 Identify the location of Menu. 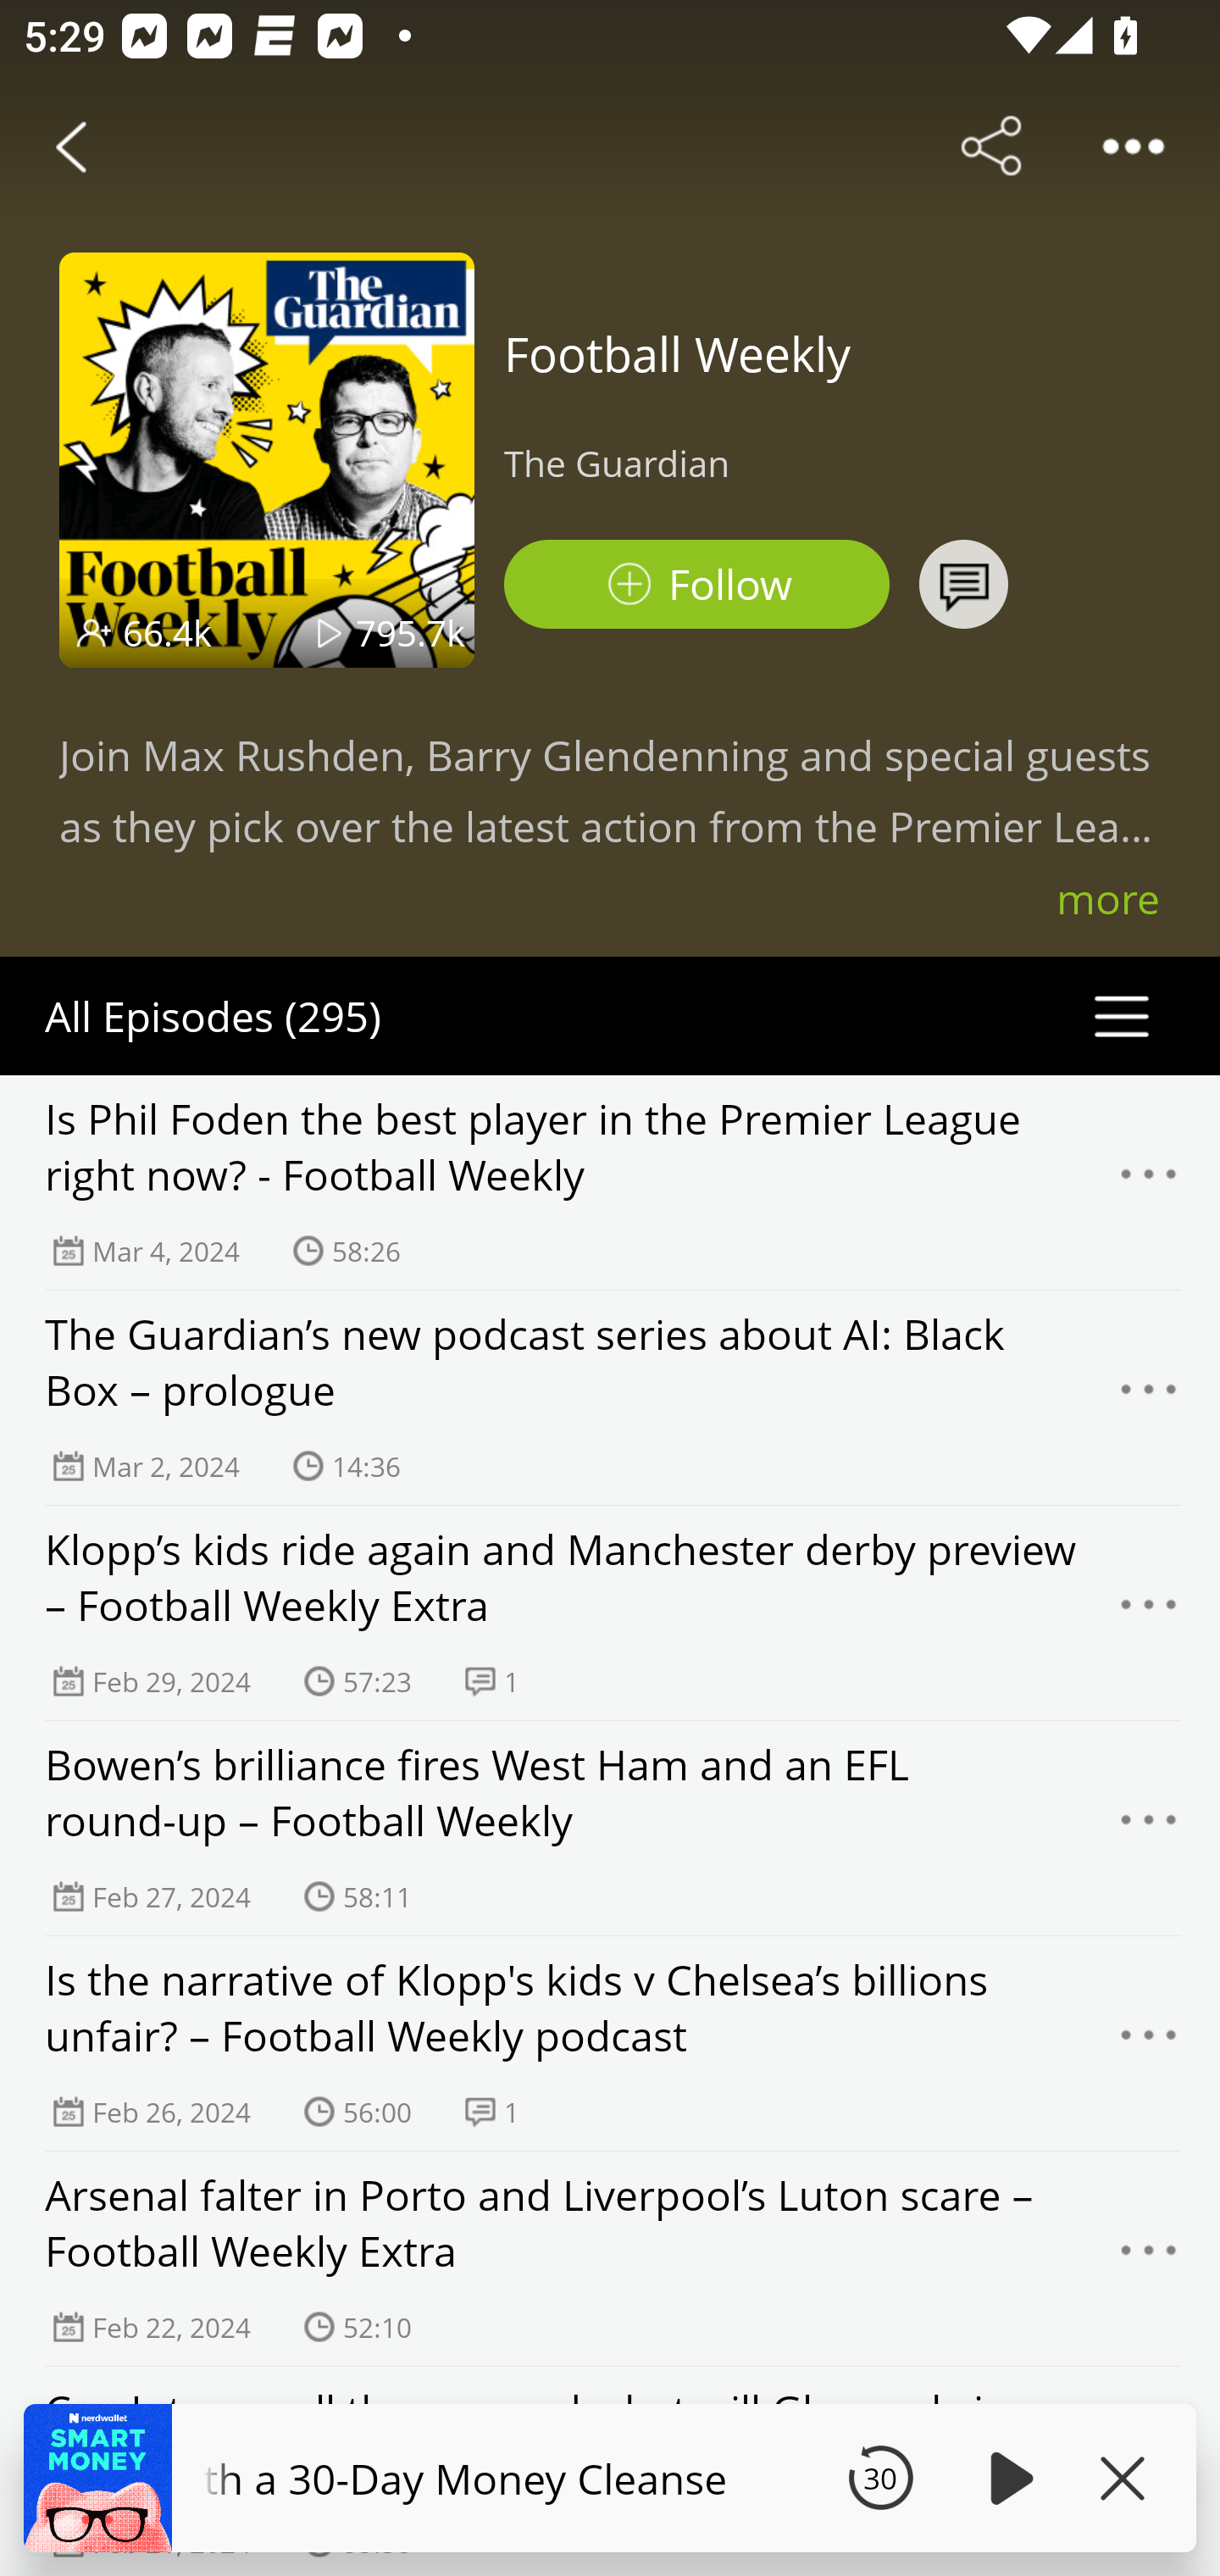
(1149, 2259).